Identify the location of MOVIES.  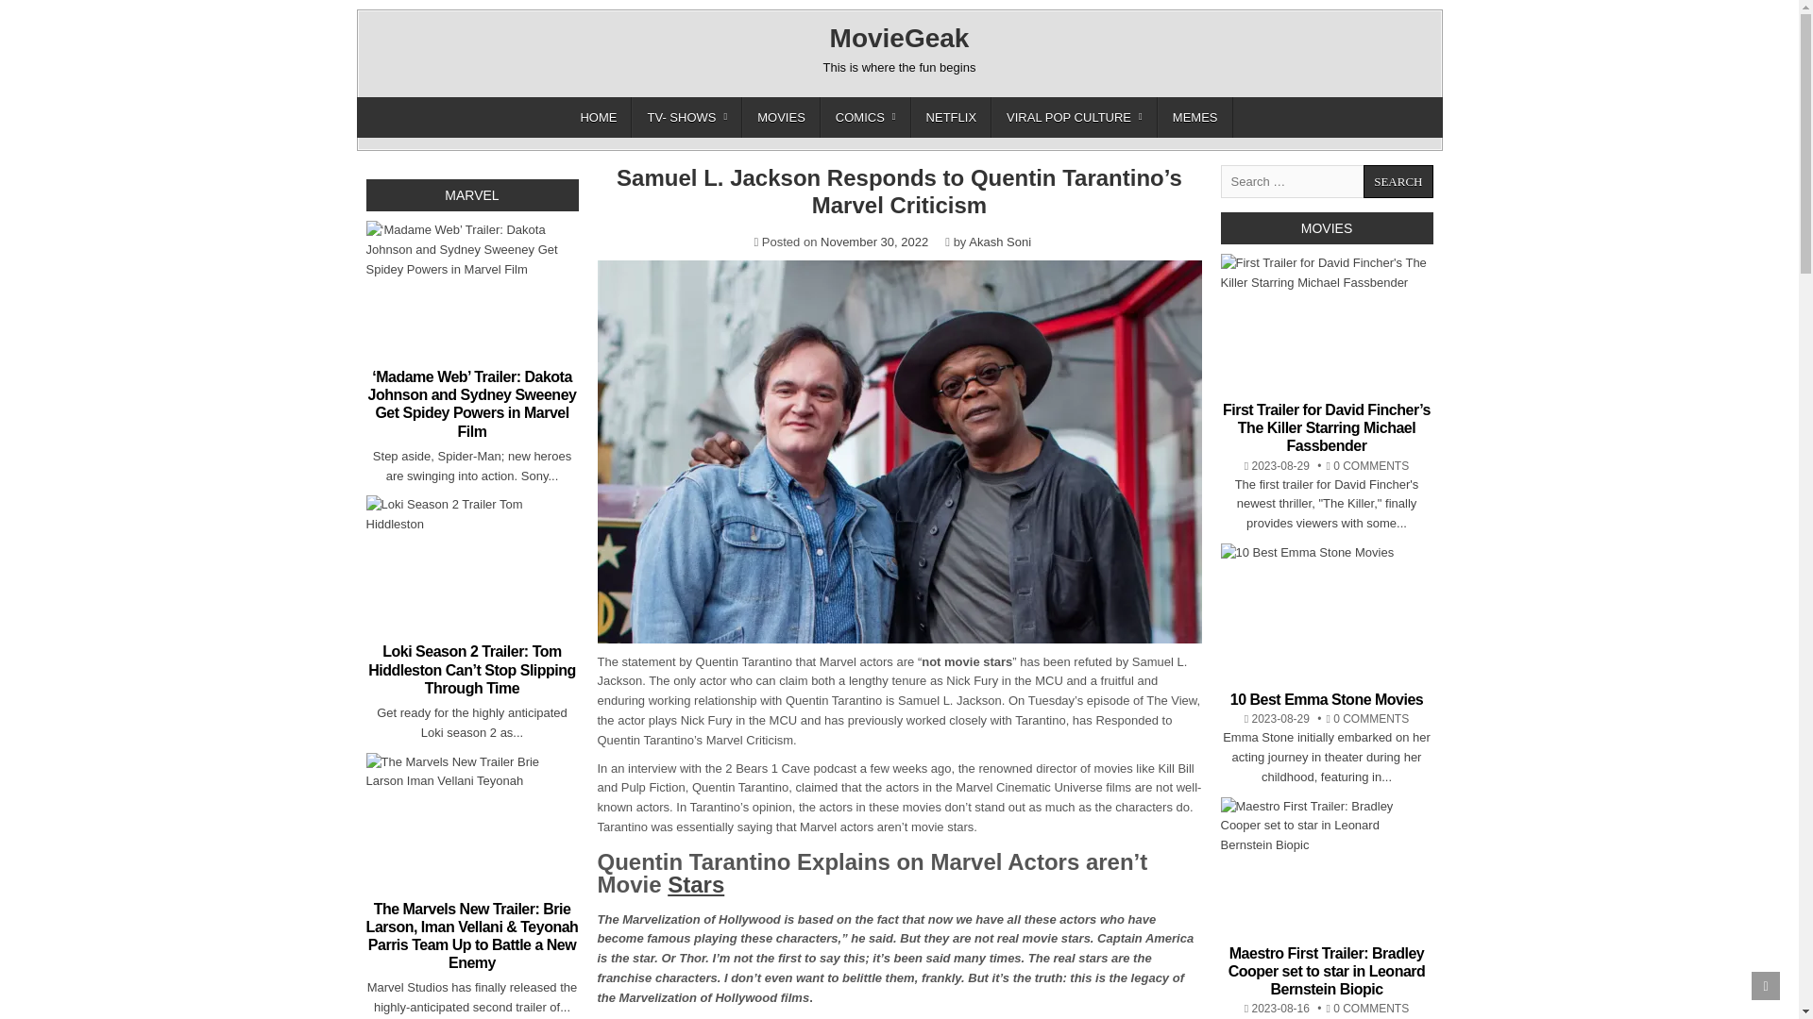
(781, 117).